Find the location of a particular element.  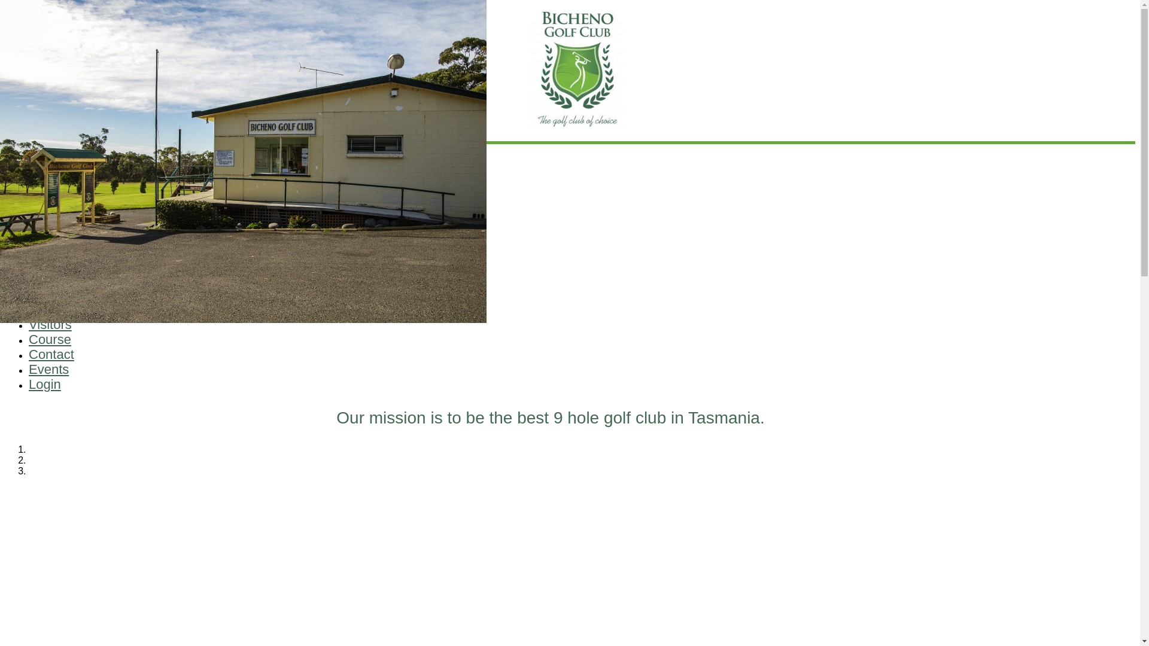

Login is located at coordinates (44, 384).